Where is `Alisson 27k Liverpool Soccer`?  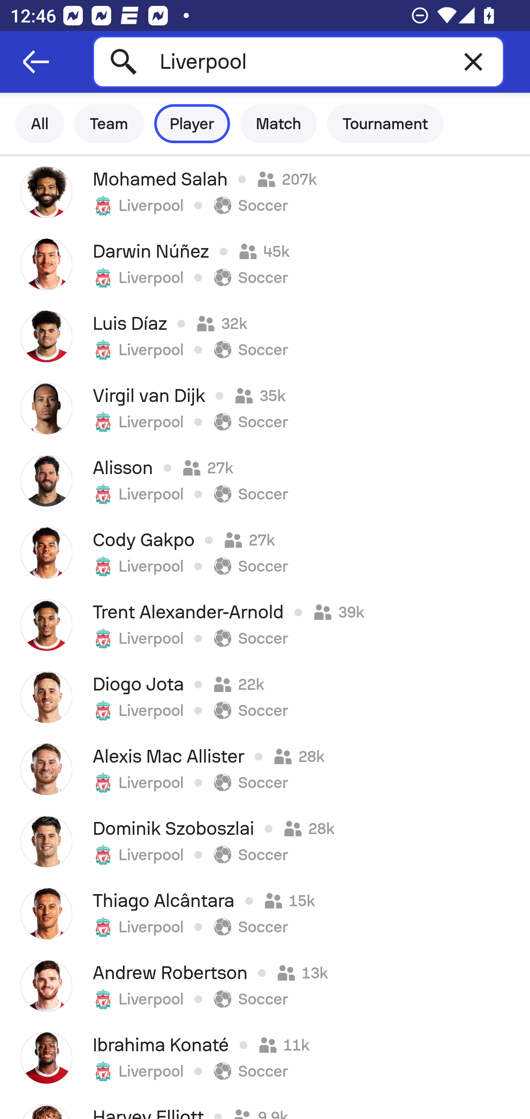 Alisson 27k Liverpool Soccer is located at coordinates (265, 480).